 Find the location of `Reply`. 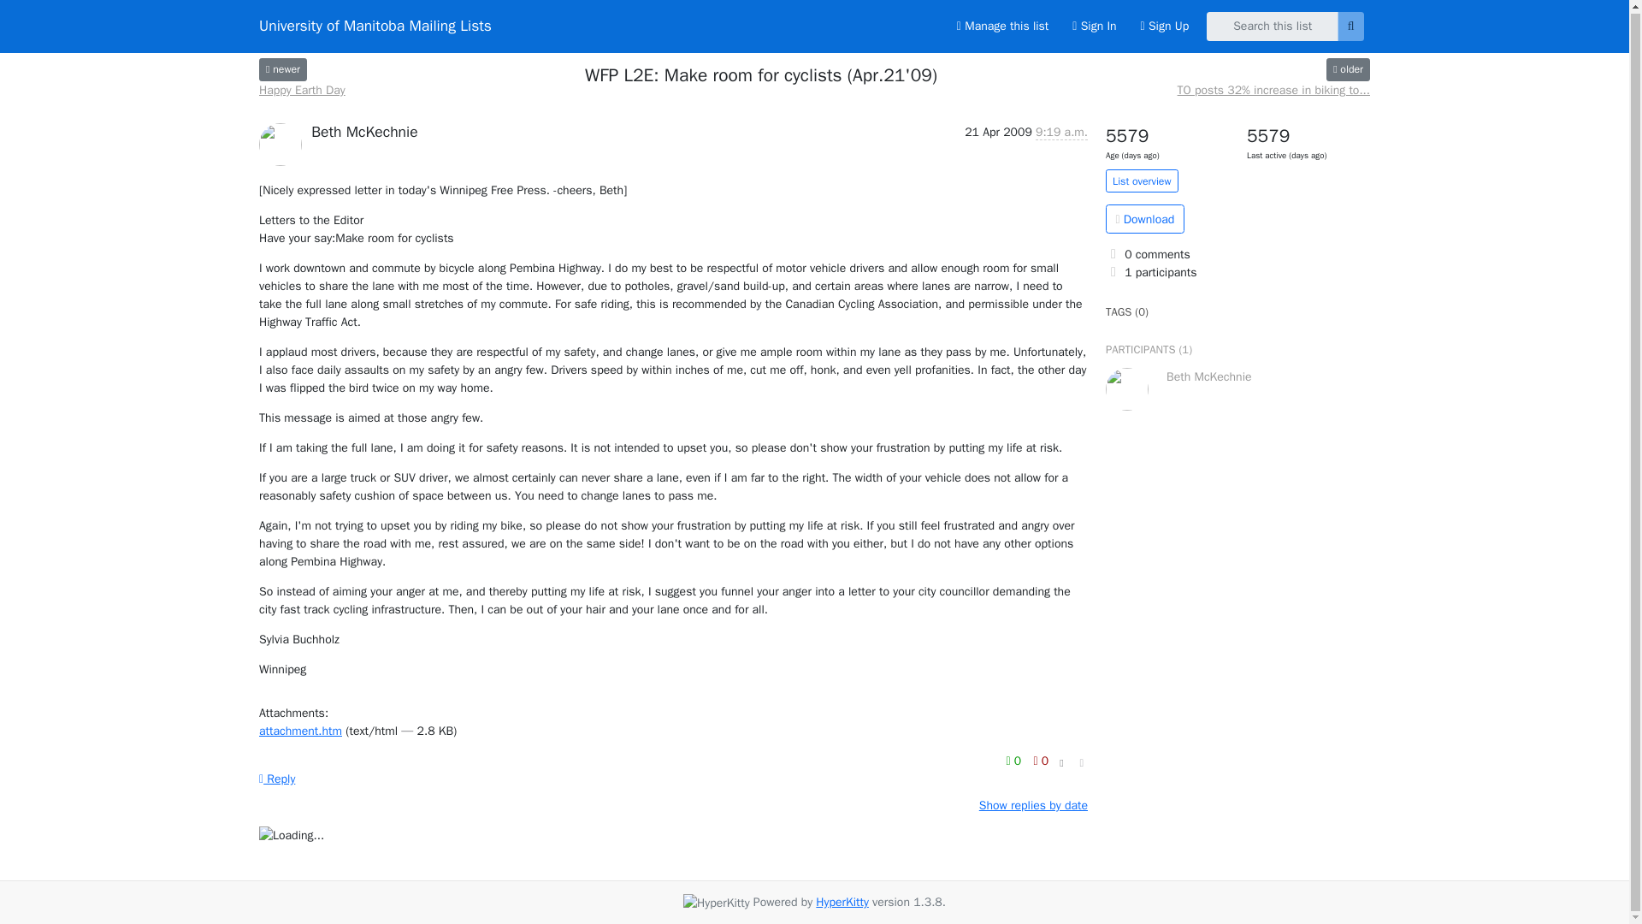

Reply is located at coordinates (277, 779).